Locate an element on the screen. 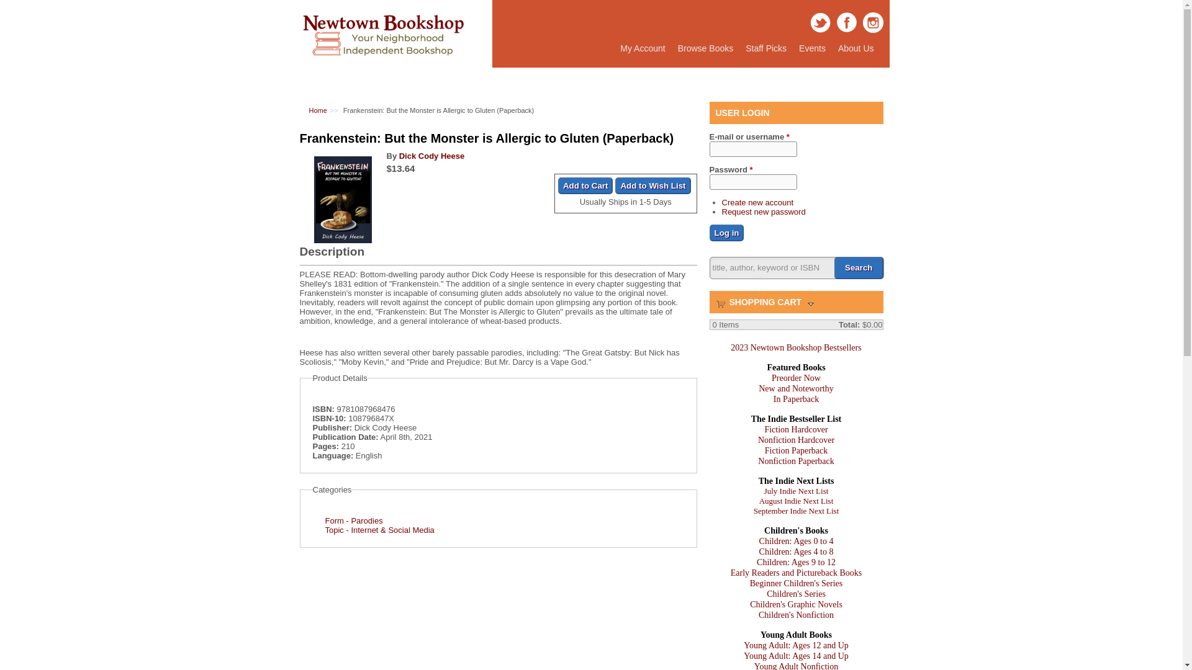 The width and height of the screenshot is (1192, 670). Add to Wish List is located at coordinates (652, 186).